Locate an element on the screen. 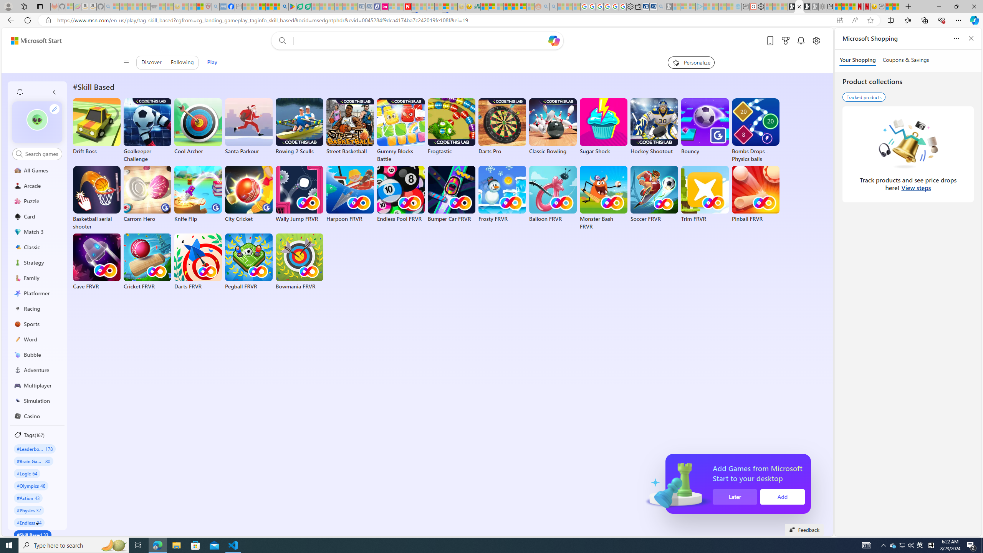  City Cricket is located at coordinates (249, 194).